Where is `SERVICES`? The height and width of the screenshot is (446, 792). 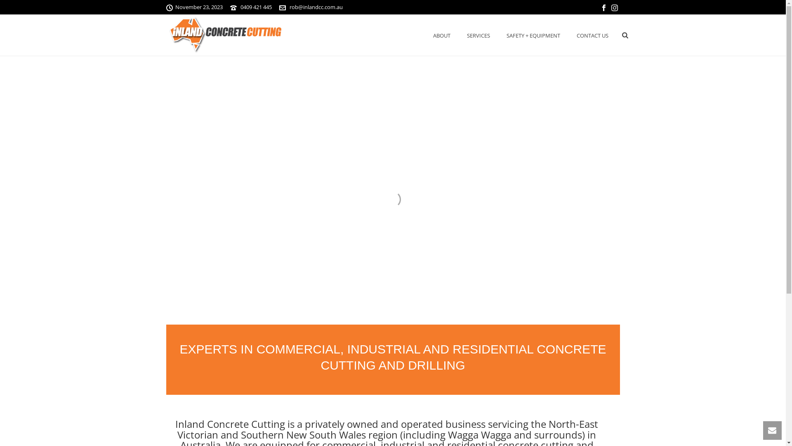 SERVICES is located at coordinates (478, 36).